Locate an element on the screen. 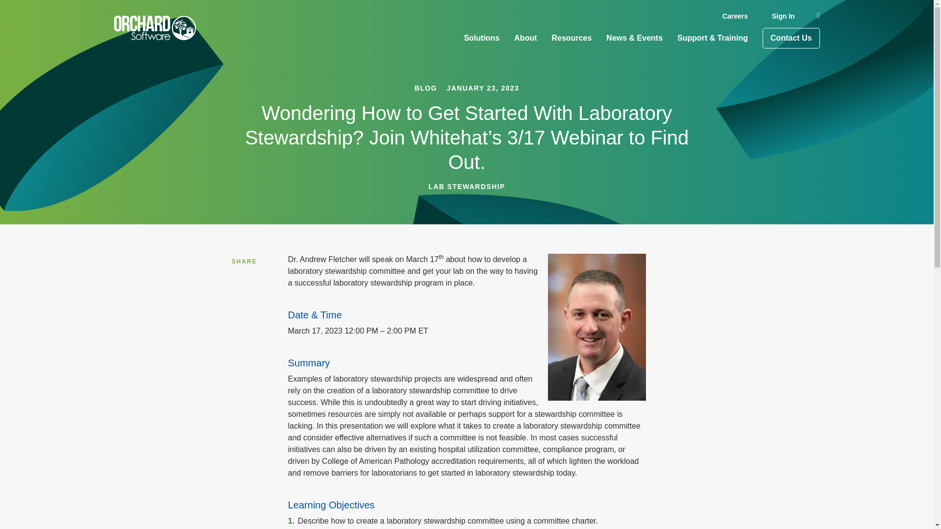  About is located at coordinates (525, 38).